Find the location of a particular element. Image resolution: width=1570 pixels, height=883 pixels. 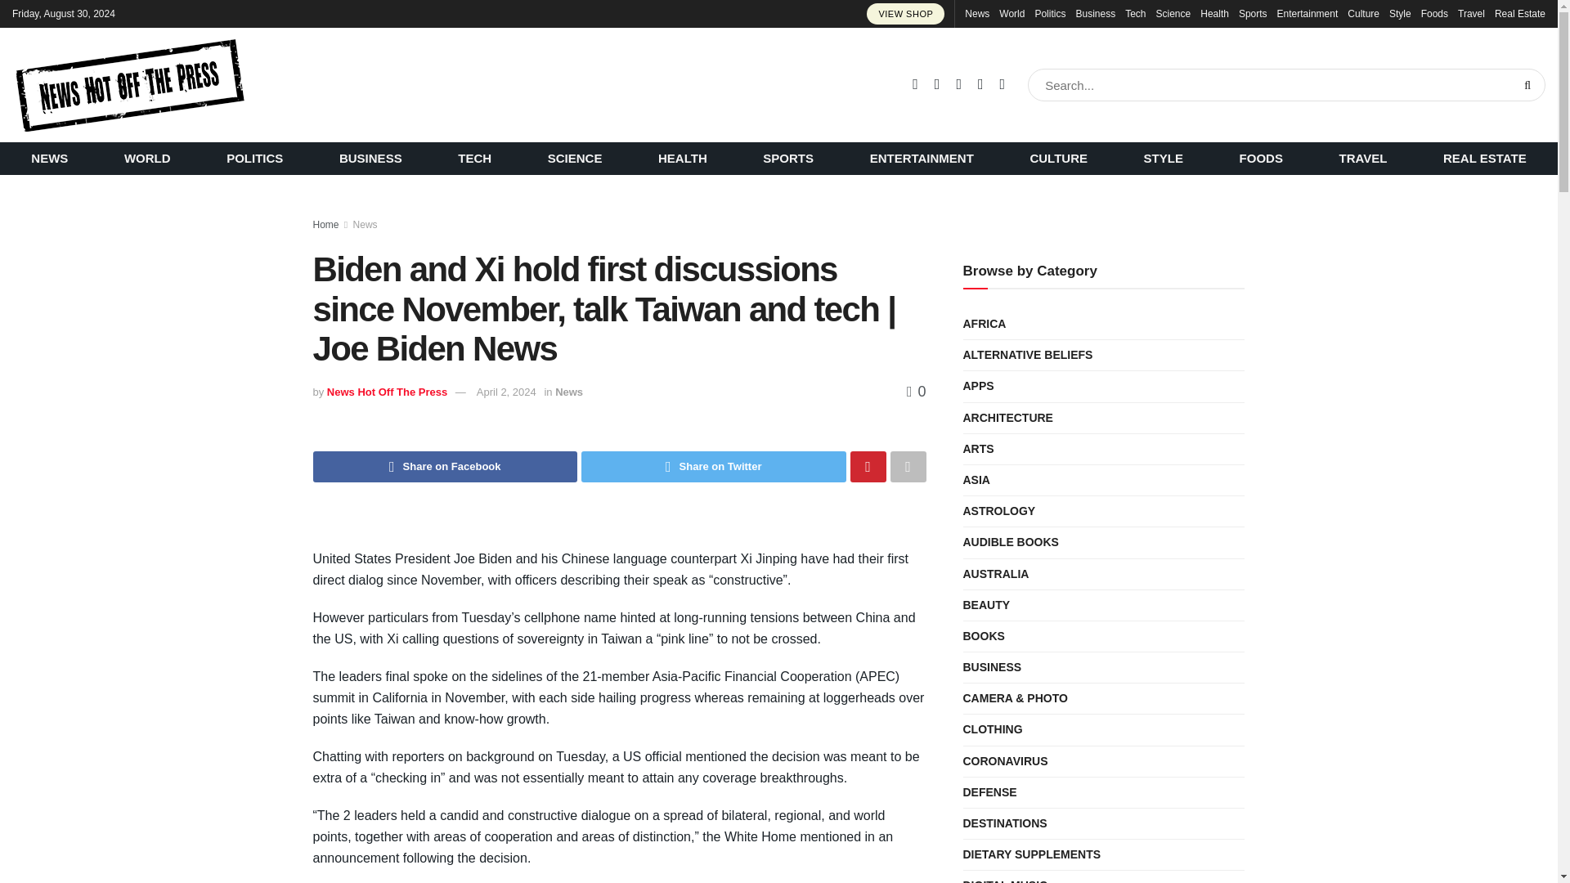

VIEW SHOP is located at coordinates (905, 14).